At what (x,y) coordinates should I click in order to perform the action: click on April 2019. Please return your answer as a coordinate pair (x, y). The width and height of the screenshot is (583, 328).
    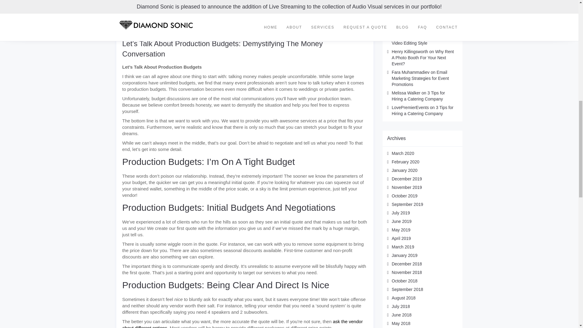
    Looking at the image, I should click on (401, 238).